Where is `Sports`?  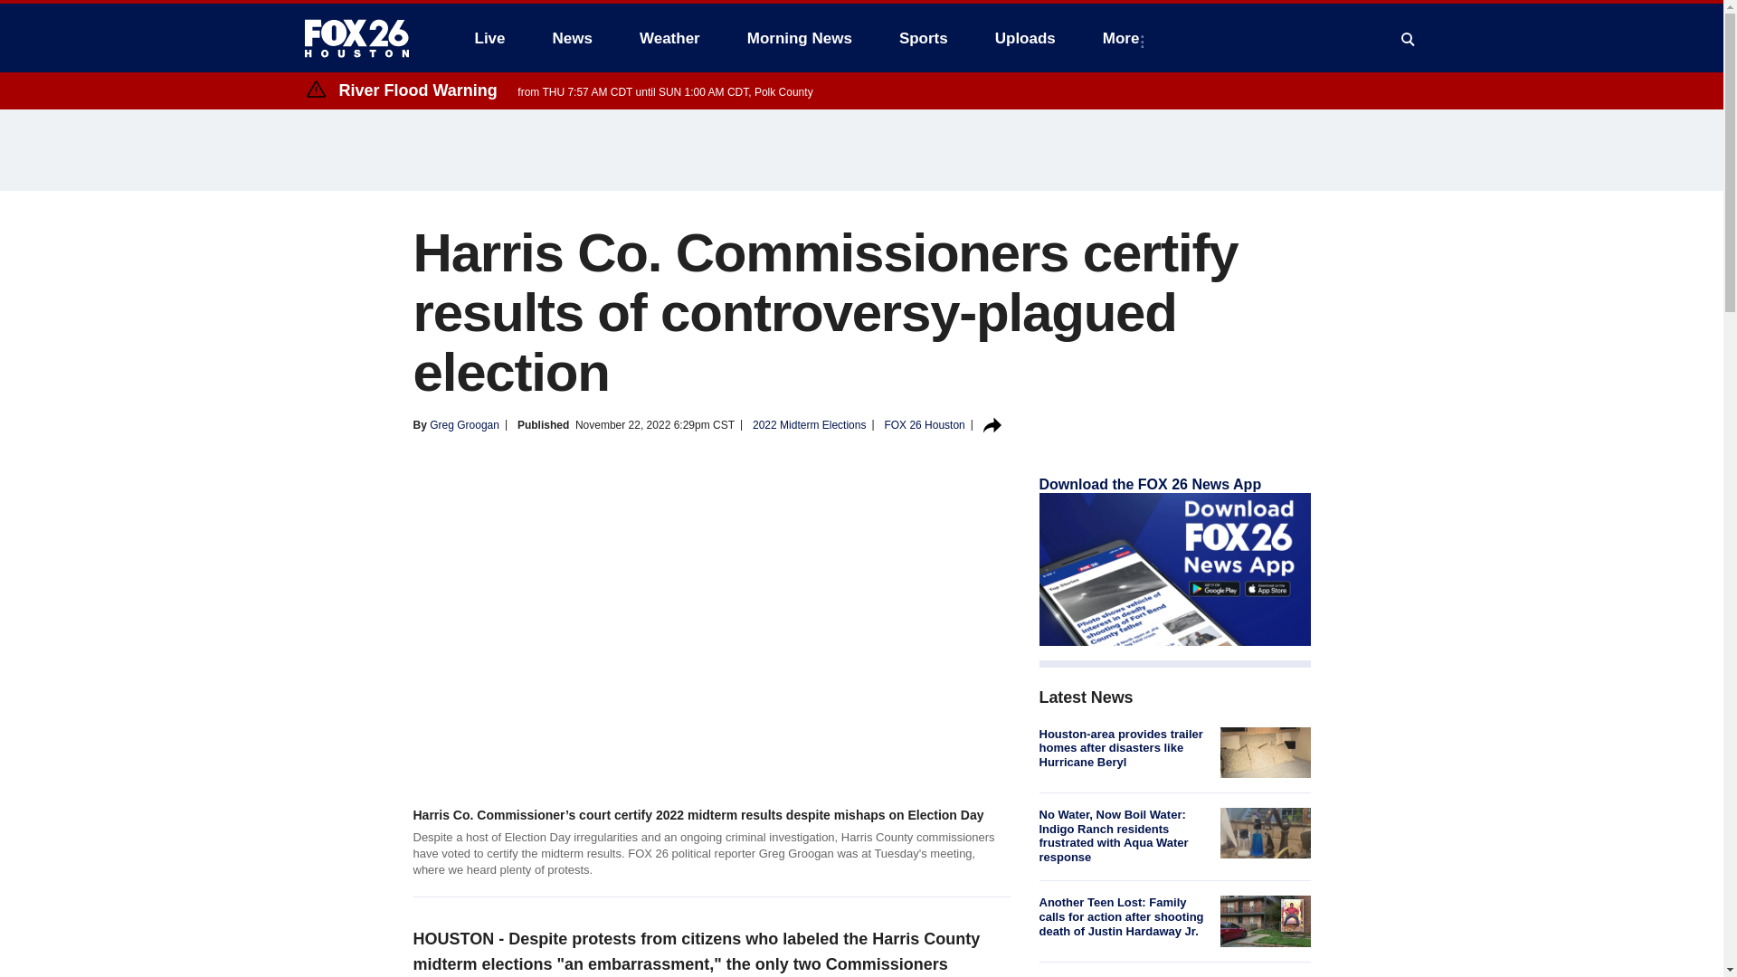
Sports is located at coordinates (923, 38).